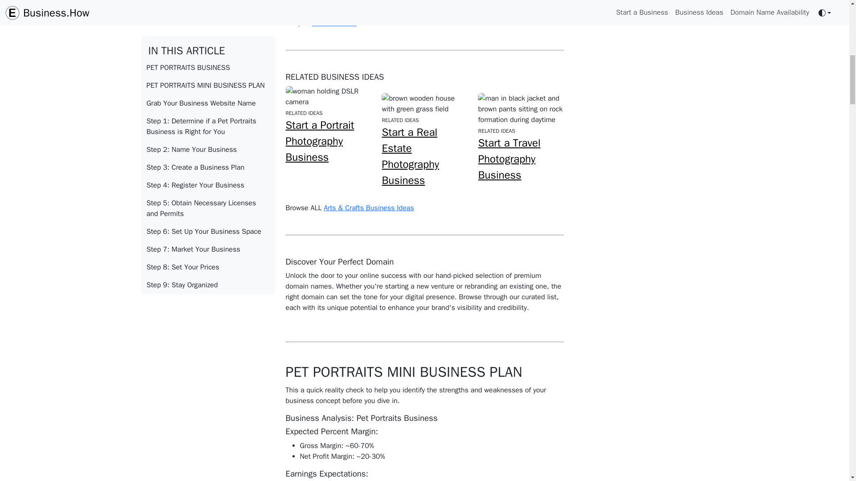 This screenshot has height=481, width=856. I want to click on Step 9: Stay Organized, so click(208, 36).